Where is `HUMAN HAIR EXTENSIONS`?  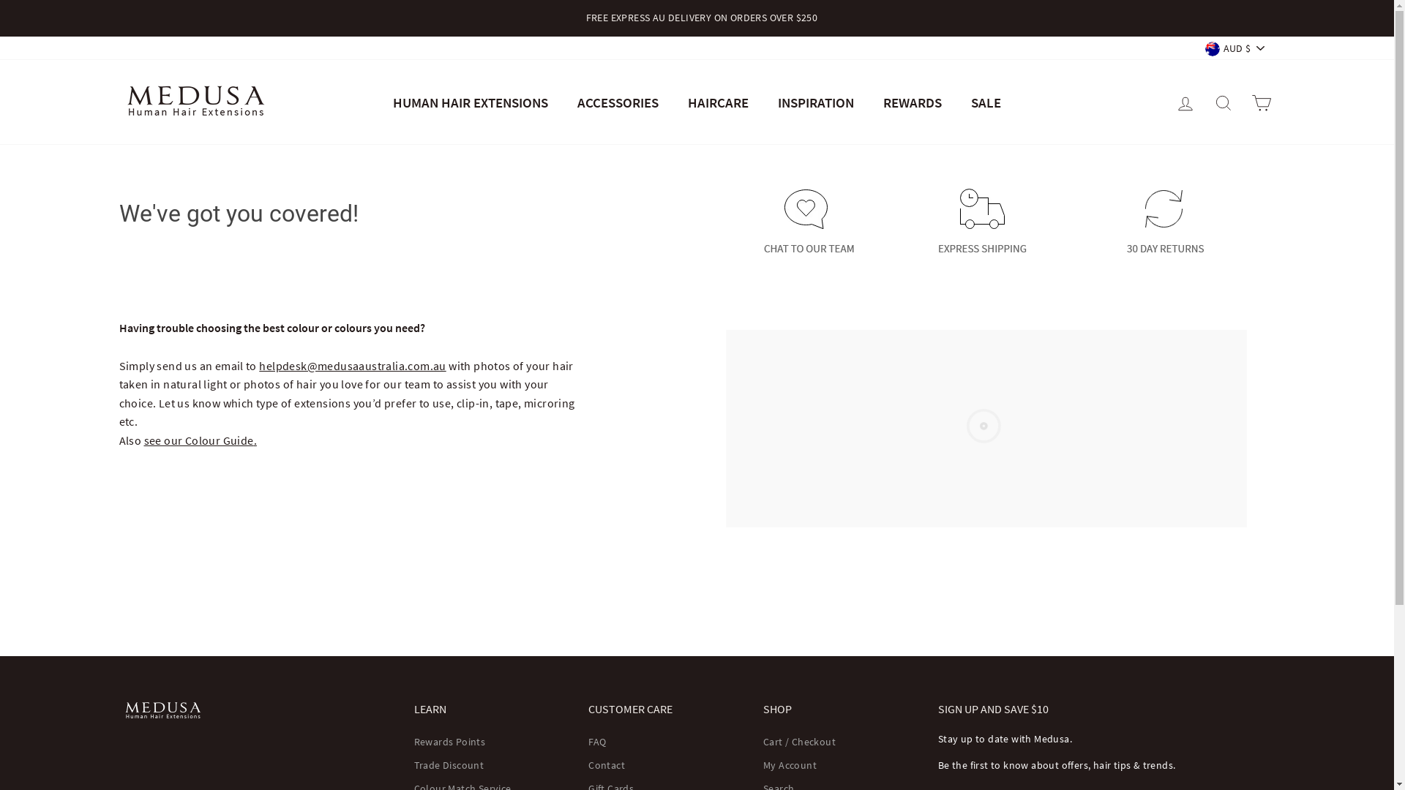
HUMAN HAIR EXTENSIONS is located at coordinates (471, 102).